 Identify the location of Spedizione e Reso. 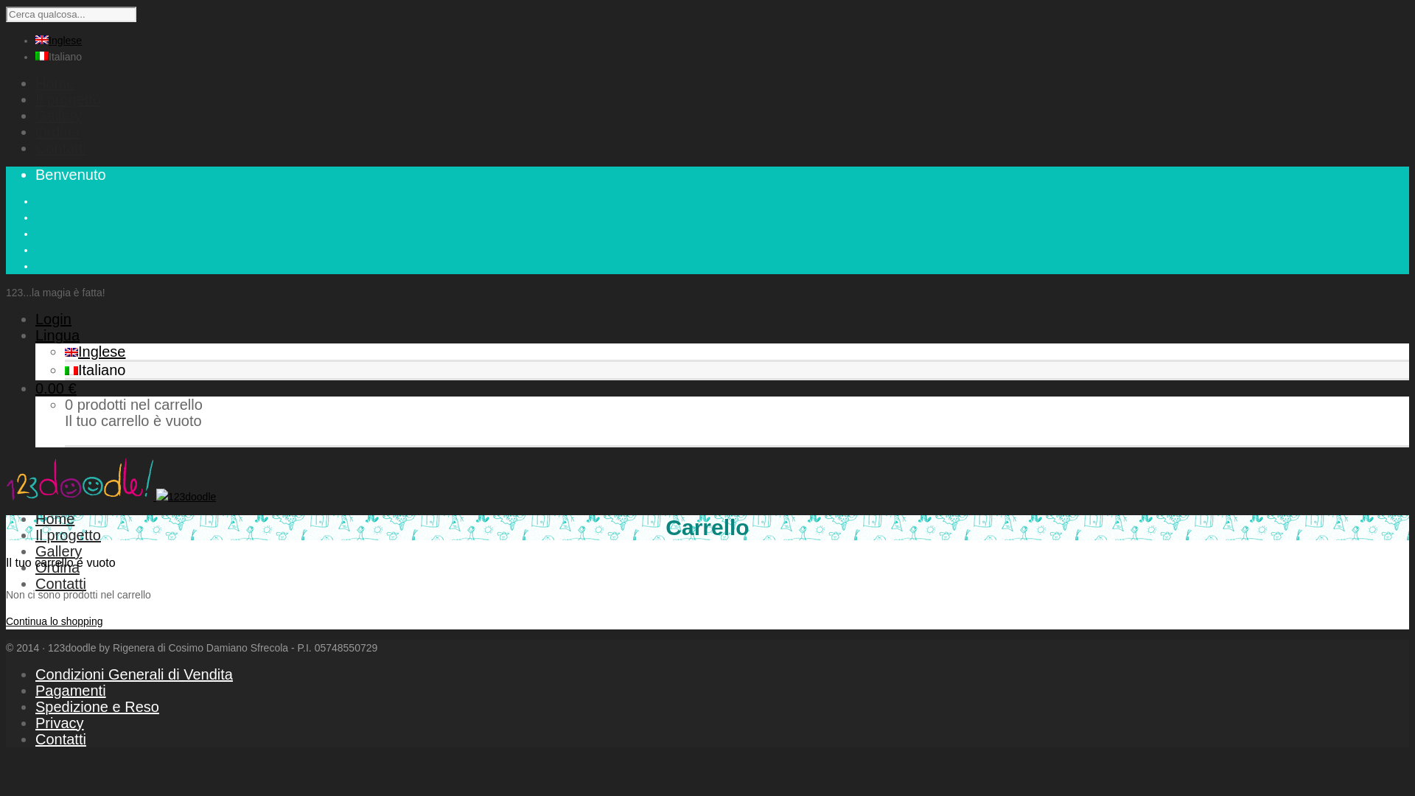
(97, 707).